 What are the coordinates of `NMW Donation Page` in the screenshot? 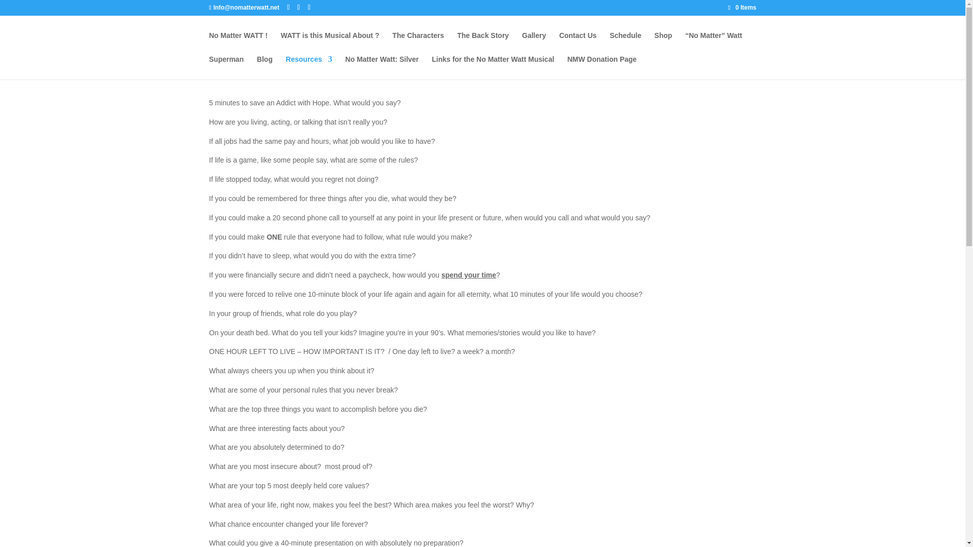 It's located at (602, 67).